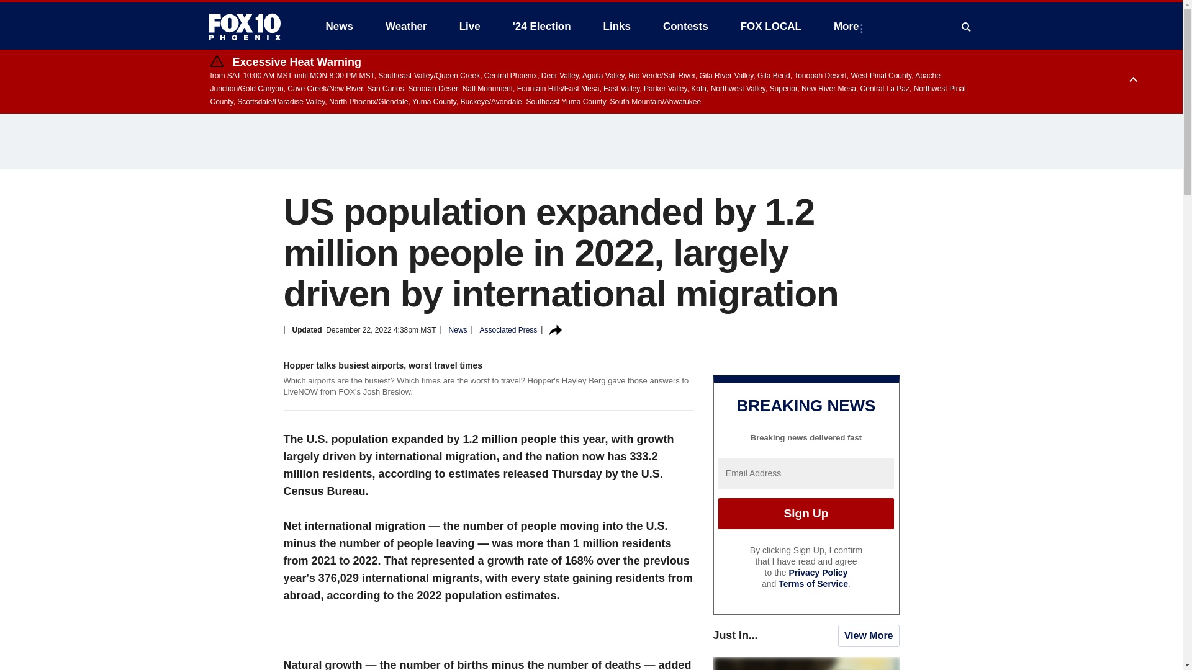 The width and height of the screenshot is (1192, 670). I want to click on News, so click(339, 26).